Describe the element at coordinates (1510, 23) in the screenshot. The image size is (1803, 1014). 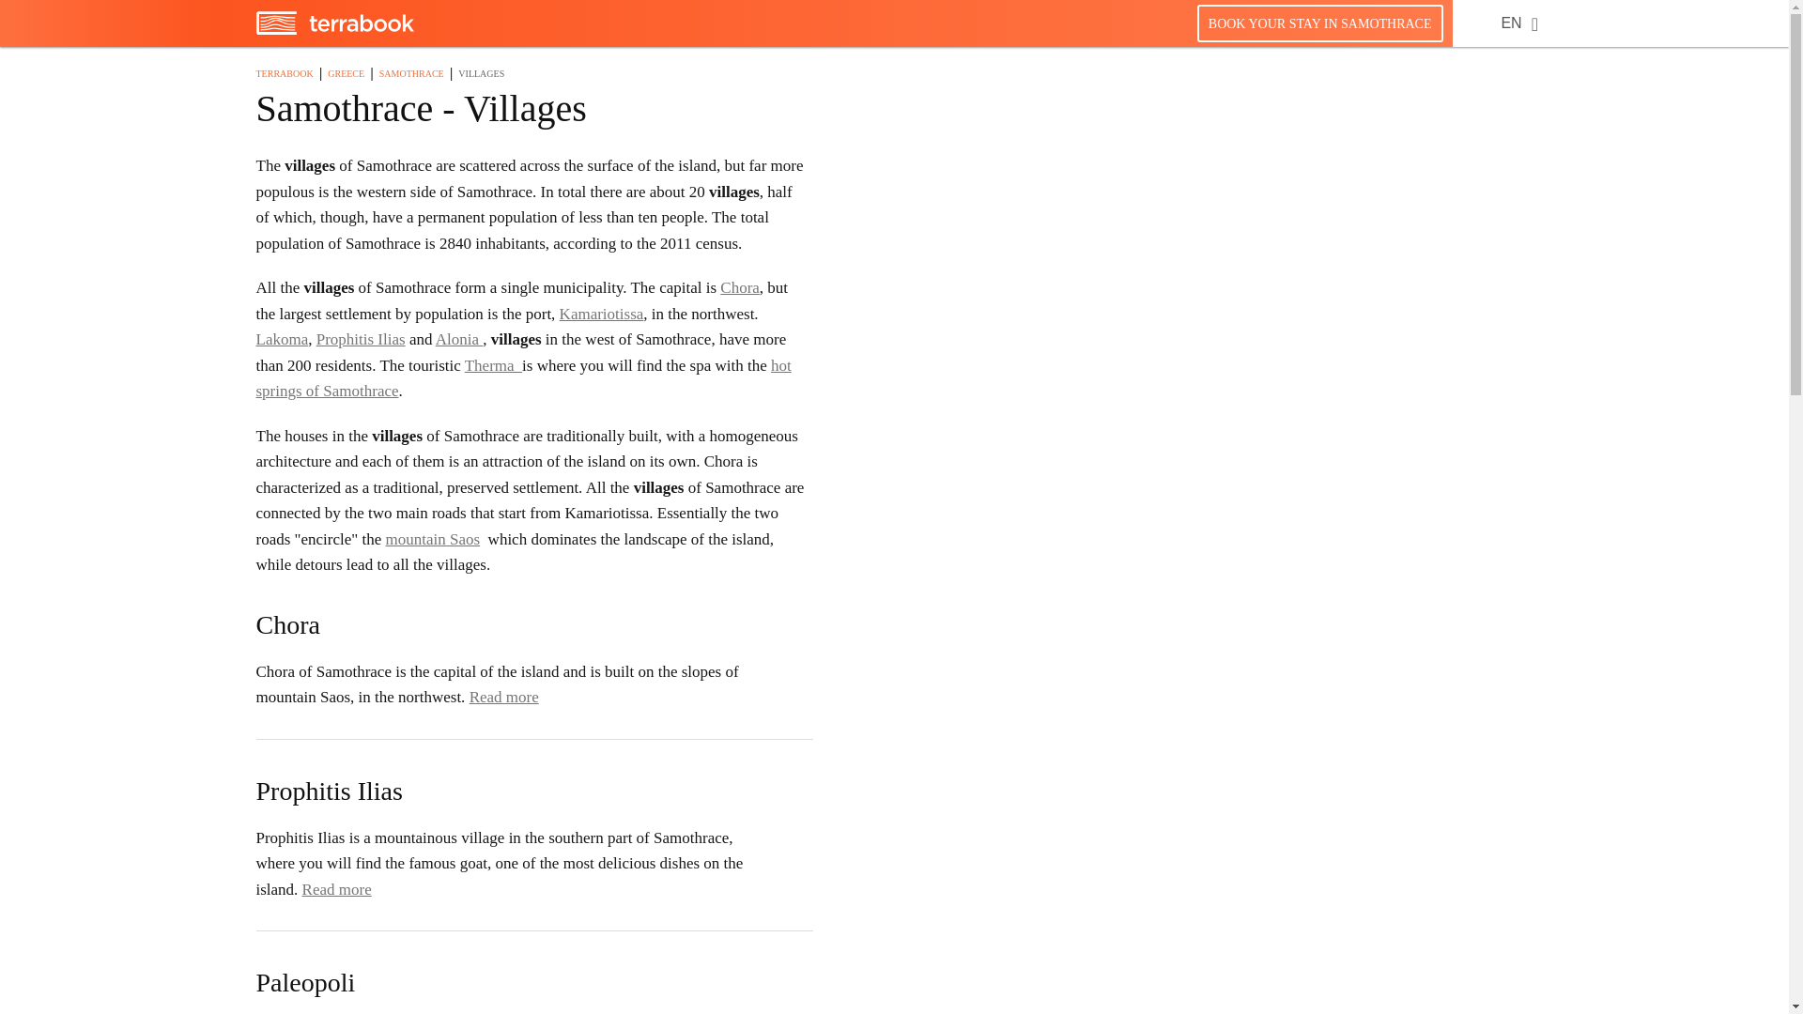
I see `EN` at that location.